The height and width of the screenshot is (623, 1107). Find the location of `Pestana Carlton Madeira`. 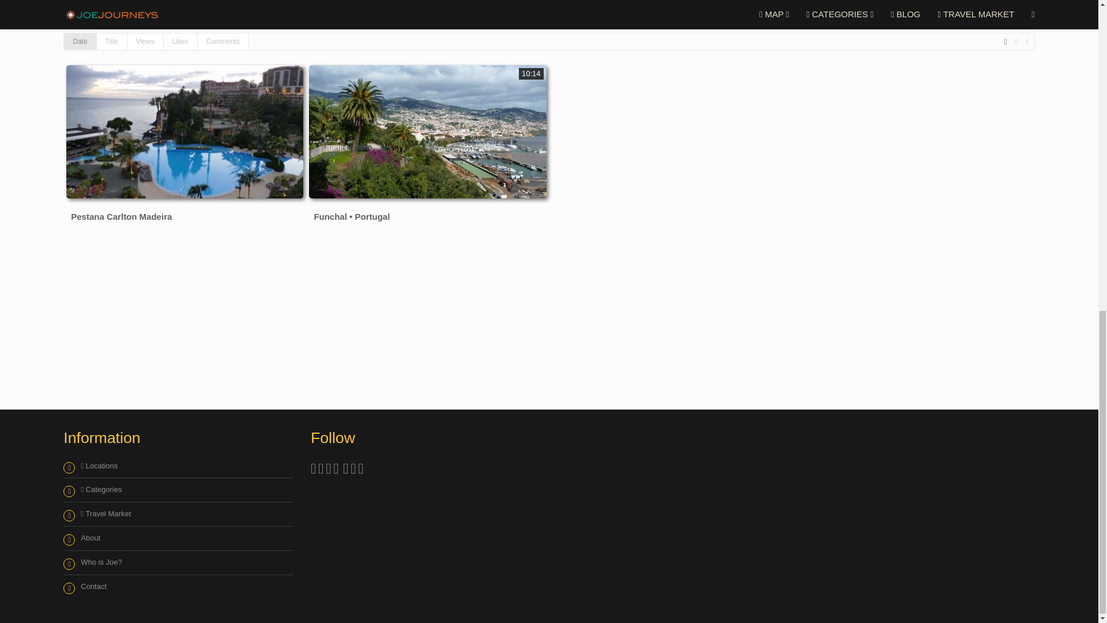

Pestana Carlton Madeira is located at coordinates (121, 216).